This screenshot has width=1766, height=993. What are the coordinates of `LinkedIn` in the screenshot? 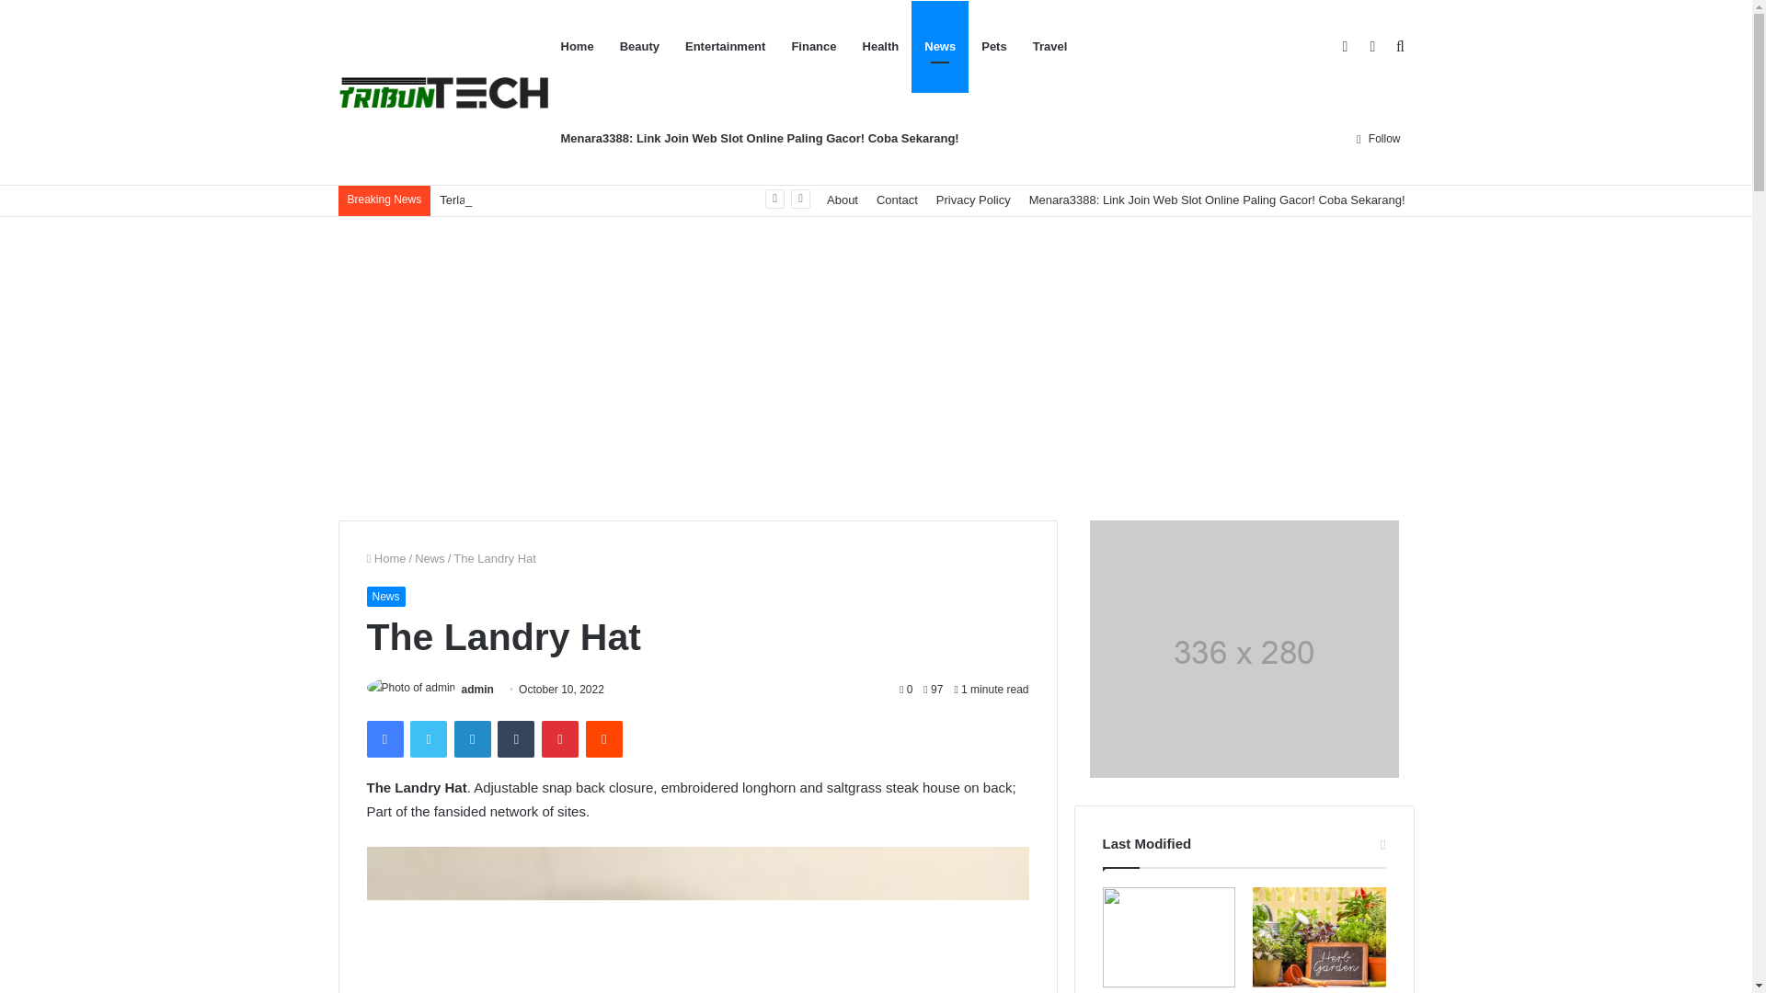 It's located at (472, 739).